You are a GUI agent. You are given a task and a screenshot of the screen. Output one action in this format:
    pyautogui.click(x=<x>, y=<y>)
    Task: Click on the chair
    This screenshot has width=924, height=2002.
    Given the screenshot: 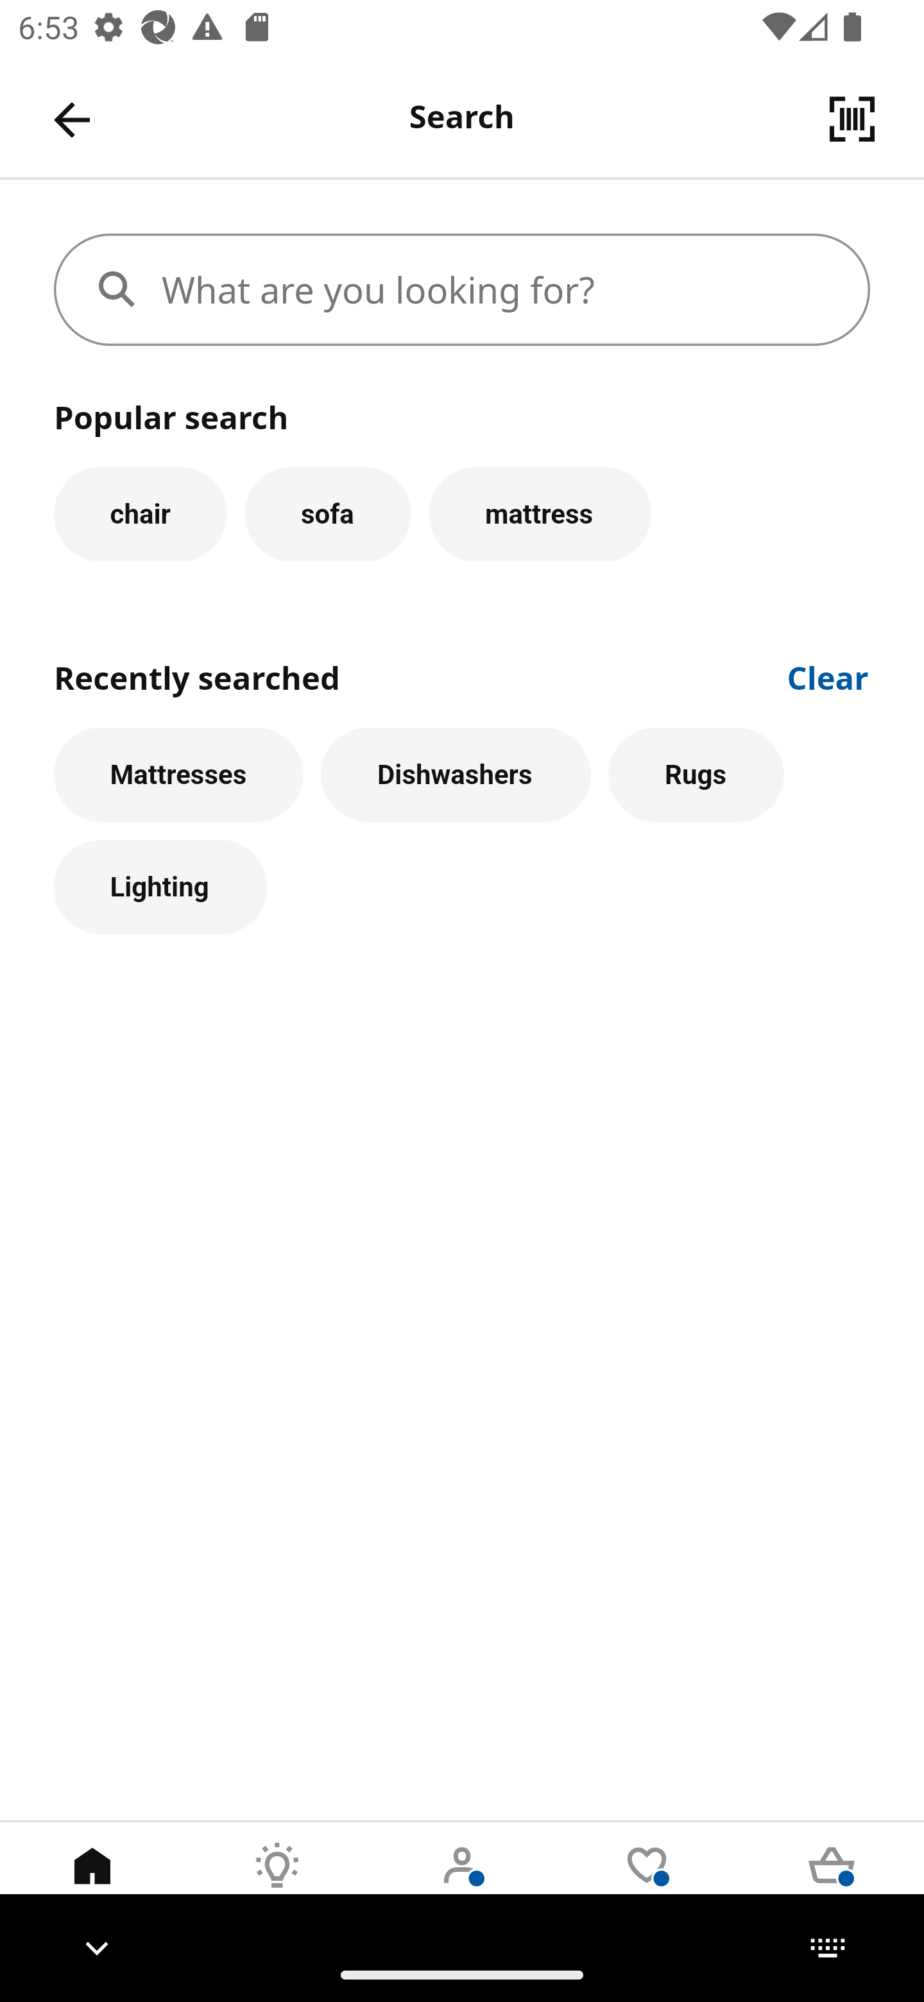 What is the action you would take?
    pyautogui.click(x=140, y=513)
    